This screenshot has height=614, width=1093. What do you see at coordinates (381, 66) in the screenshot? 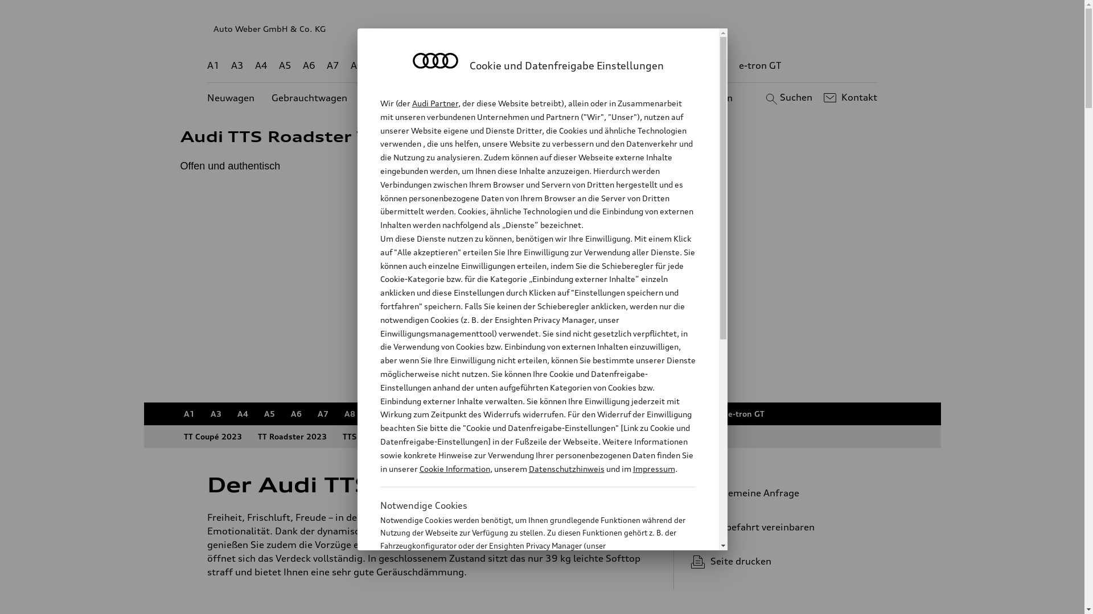
I see `Q2` at bounding box center [381, 66].